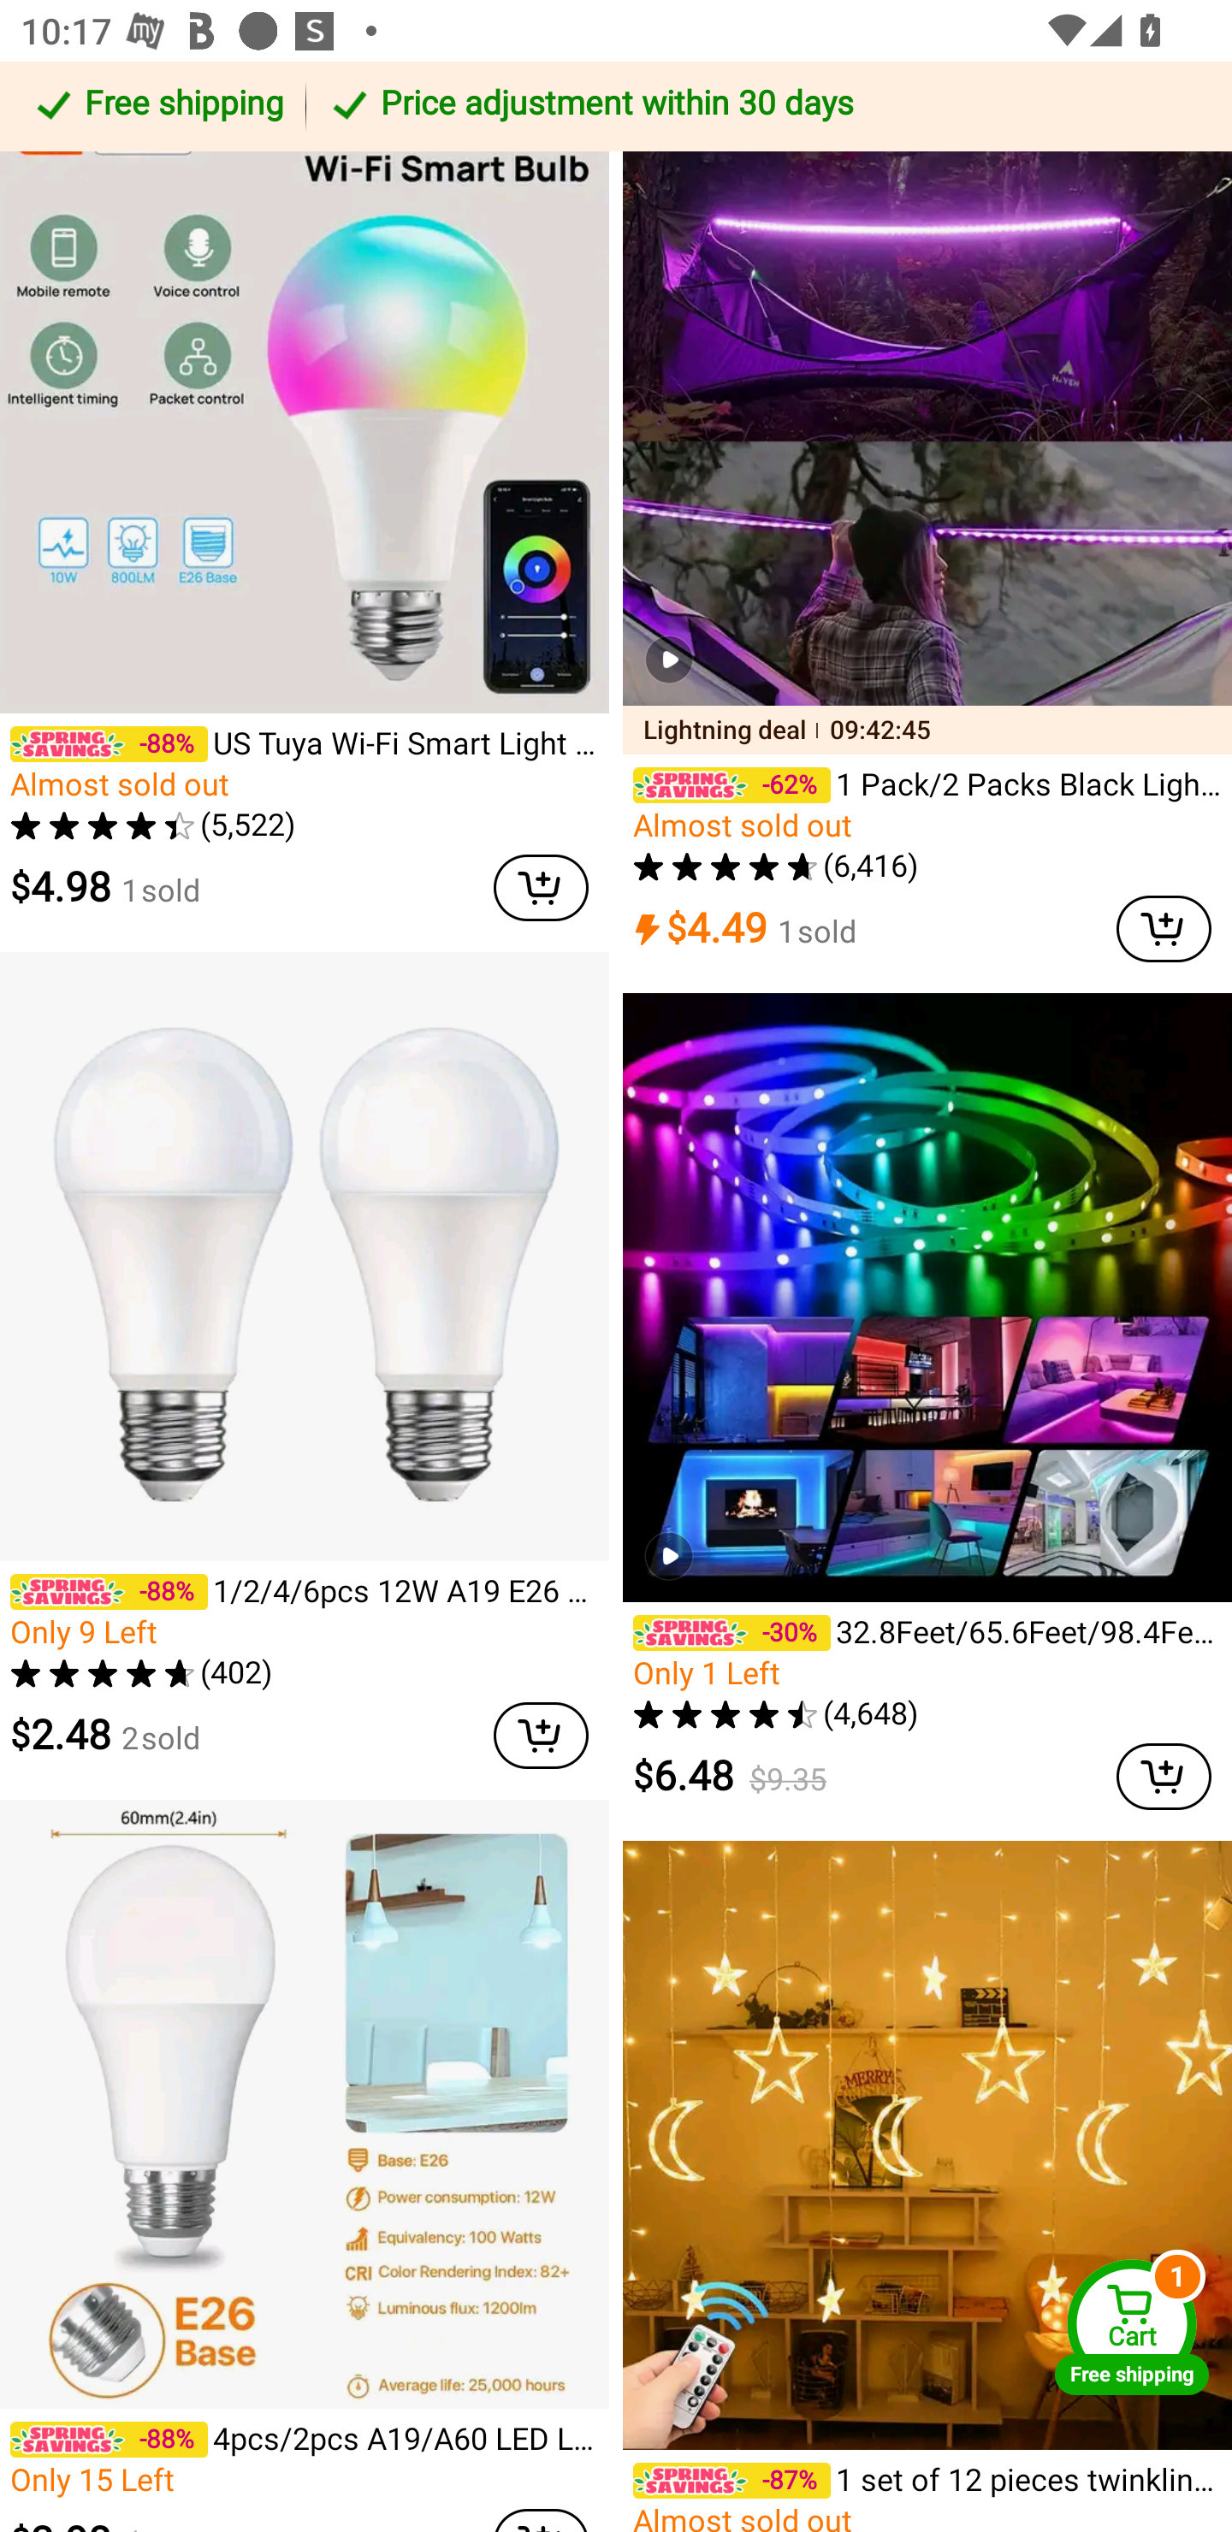 This screenshot has height=2532, width=1232. I want to click on Cart Free shipping Cart, so click(1132, 2327).